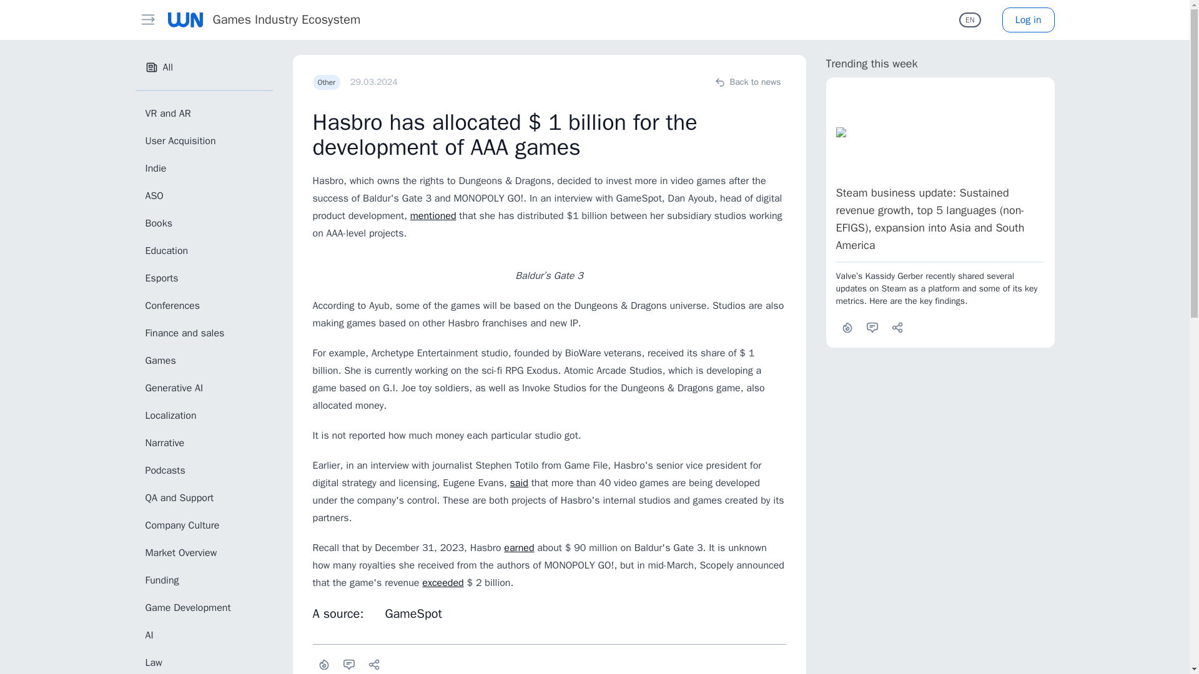 The width and height of the screenshot is (1199, 674). I want to click on Esports, so click(203, 278).